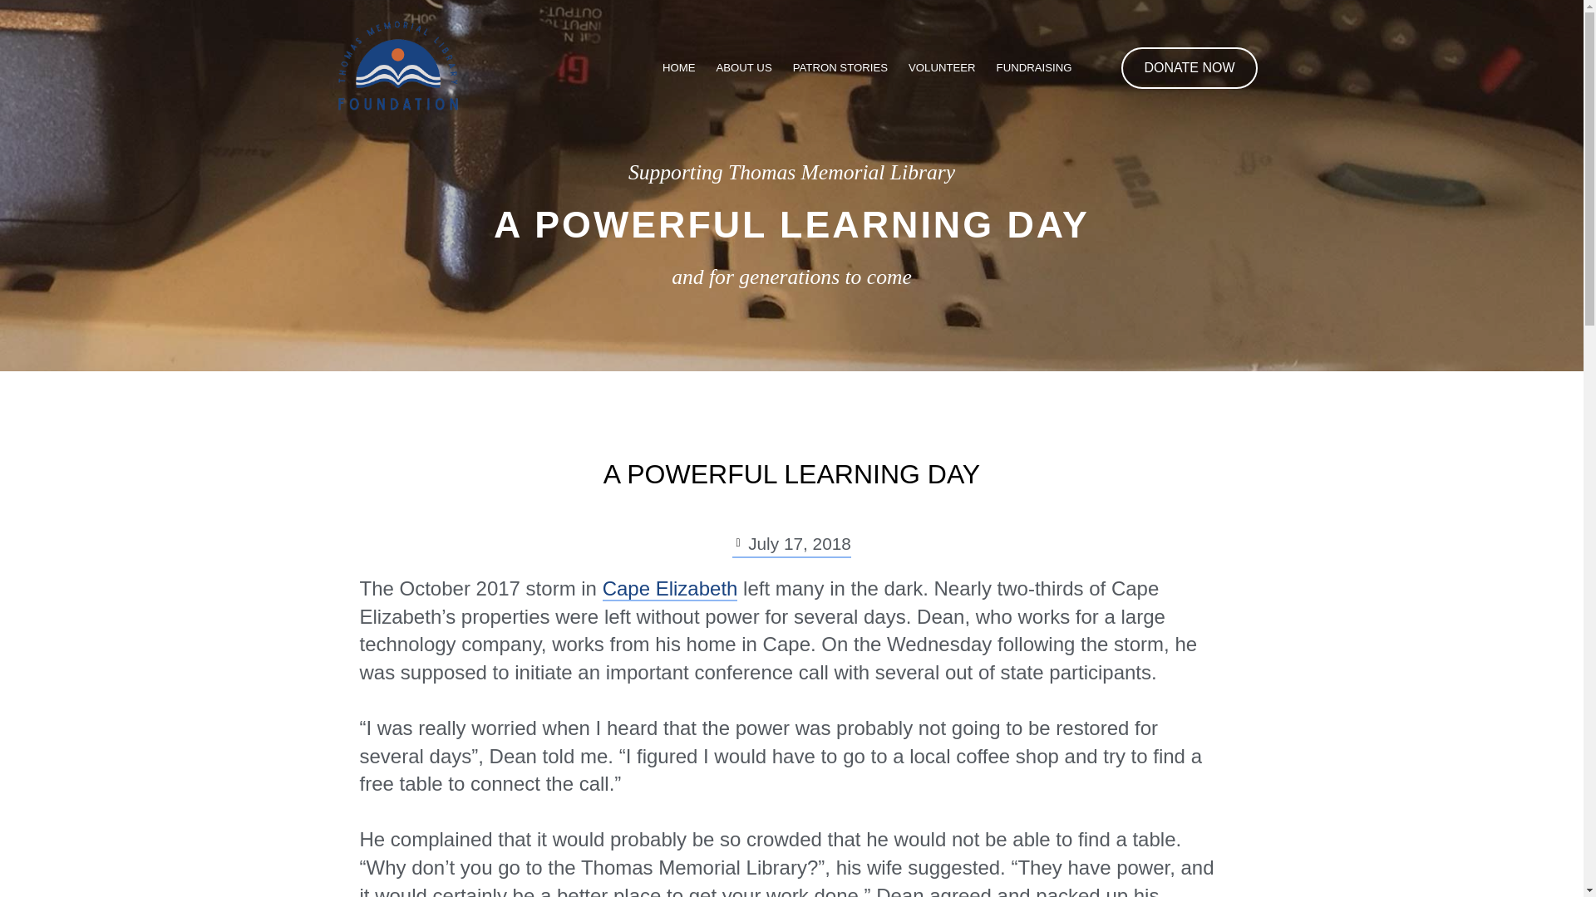  What do you see at coordinates (678, 68) in the screenshot?
I see `HOME` at bounding box center [678, 68].